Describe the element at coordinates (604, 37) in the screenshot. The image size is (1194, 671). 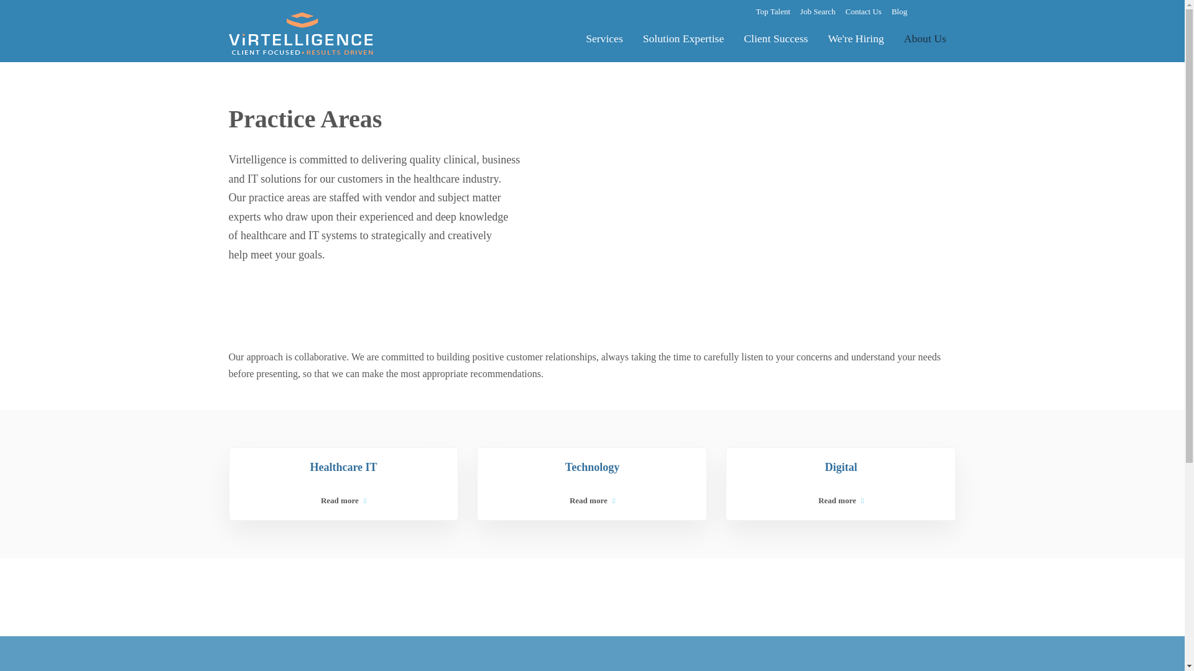
I see `Services` at that location.